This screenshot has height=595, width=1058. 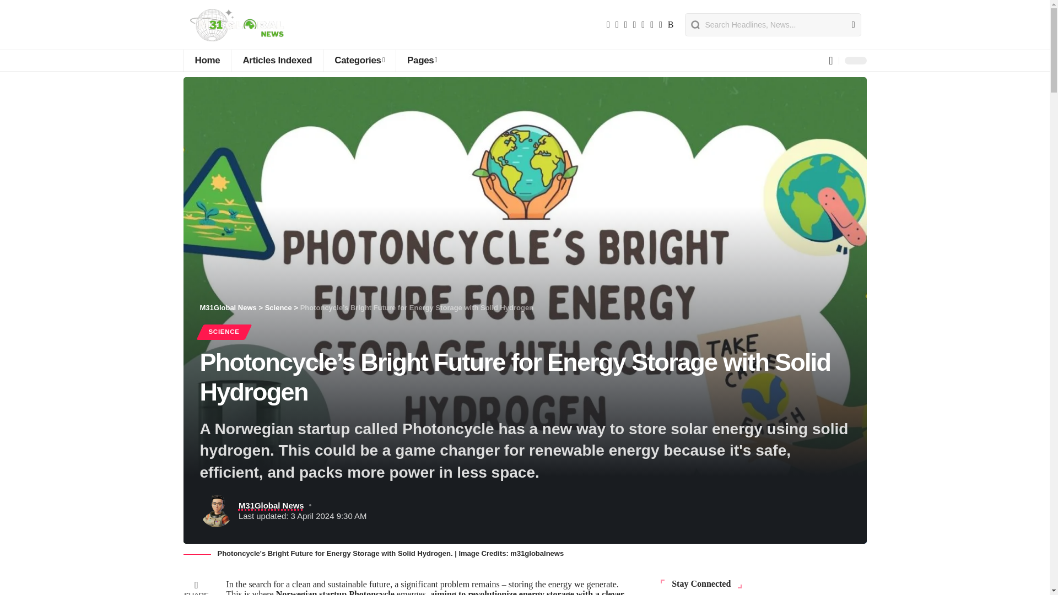 What do you see at coordinates (278, 307) in the screenshot?
I see `Go to the Science Category archives.` at bounding box center [278, 307].